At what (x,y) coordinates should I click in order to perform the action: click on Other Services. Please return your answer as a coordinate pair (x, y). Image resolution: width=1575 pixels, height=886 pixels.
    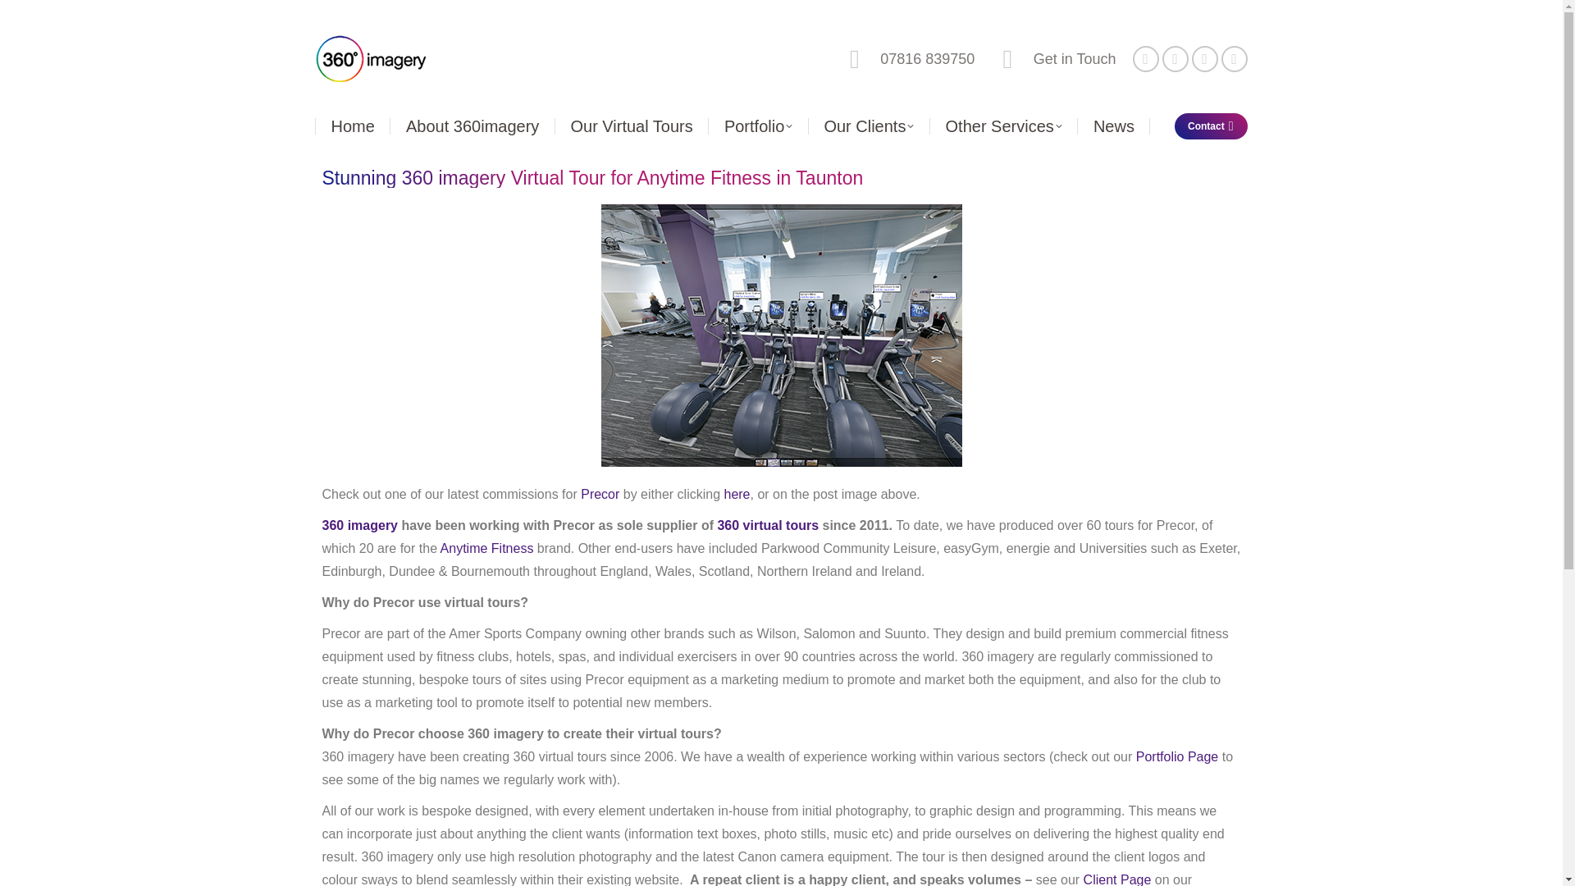
    Looking at the image, I should click on (1002, 126).